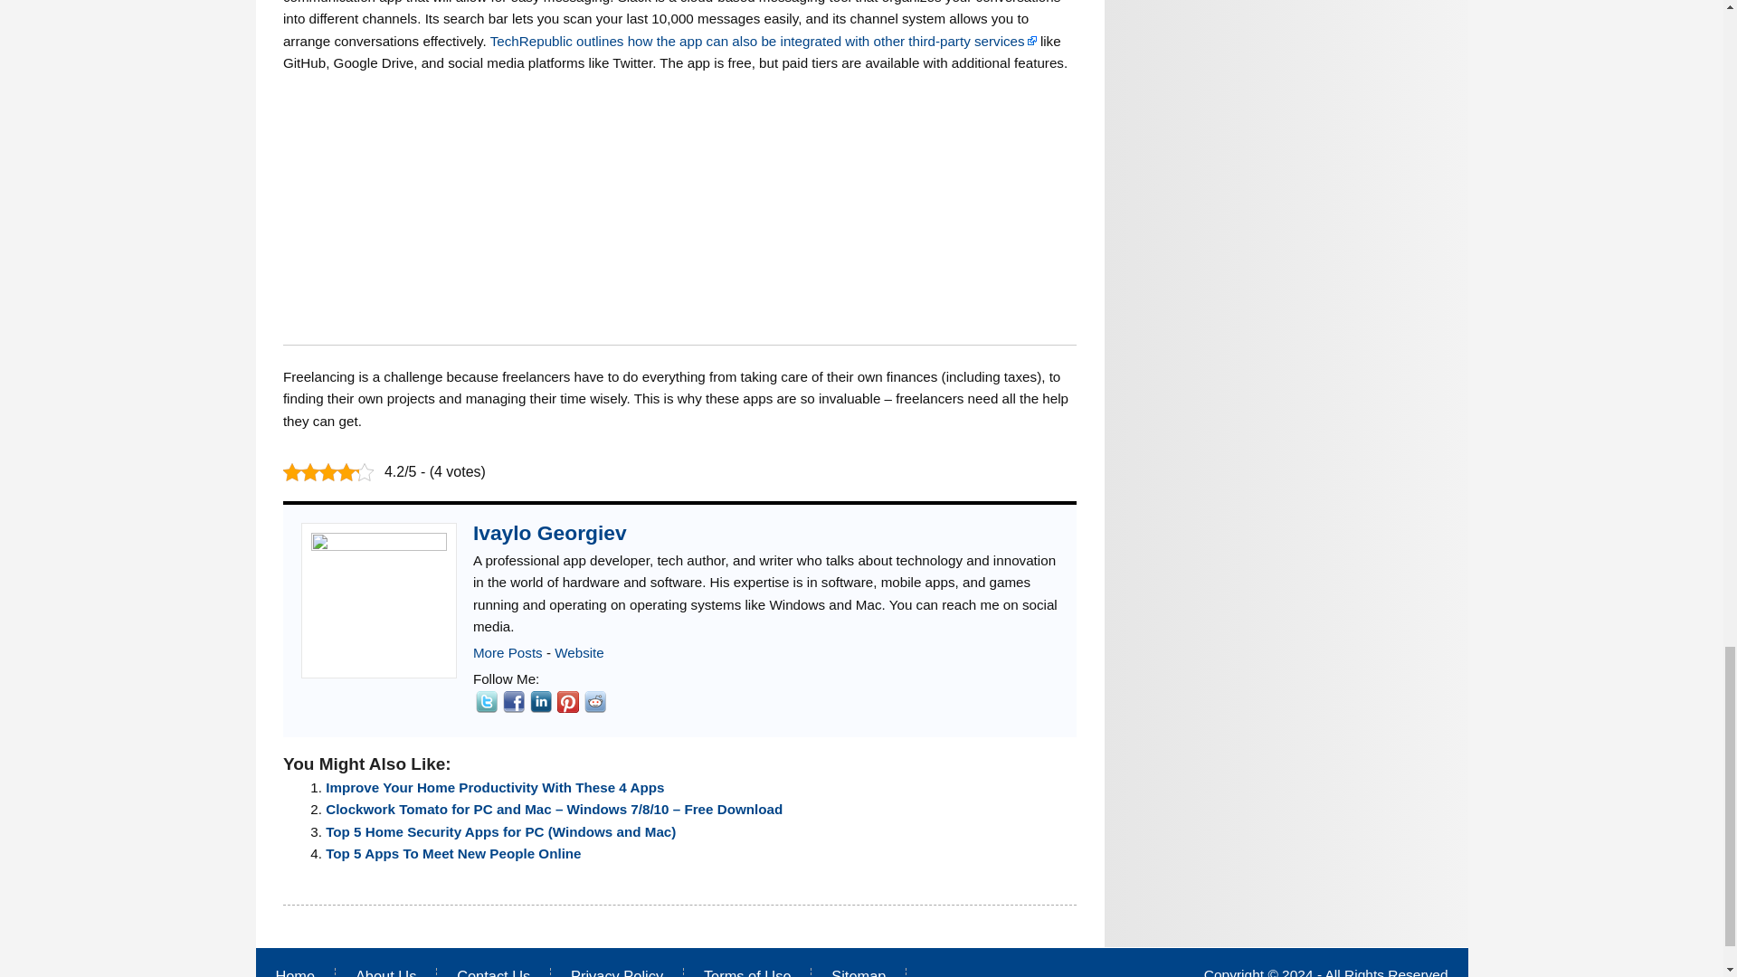 Image resolution: width=1737 pixels, height=977 pixels. Describe the element at coordinates (507, 652) in the screenshot. I see `More Posts` at that location.